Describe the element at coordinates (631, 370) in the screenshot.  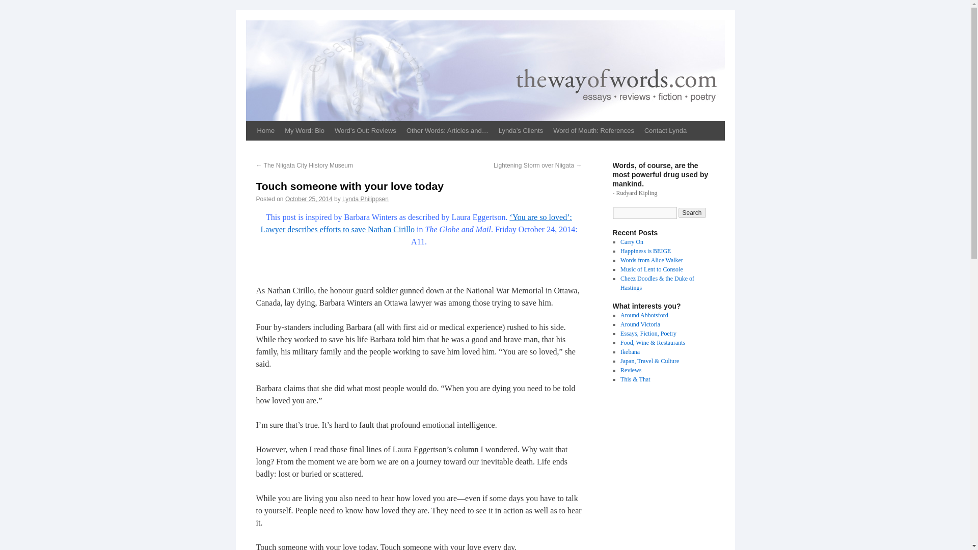
I see `Reviews` at that location.